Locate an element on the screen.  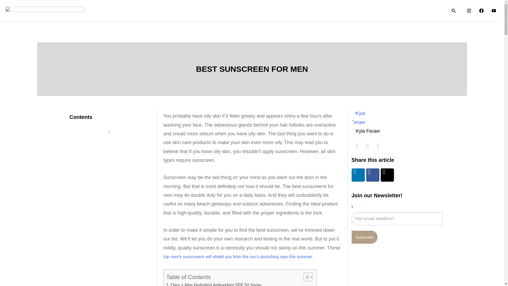
TRENDING is located at coordinates (275, 11).